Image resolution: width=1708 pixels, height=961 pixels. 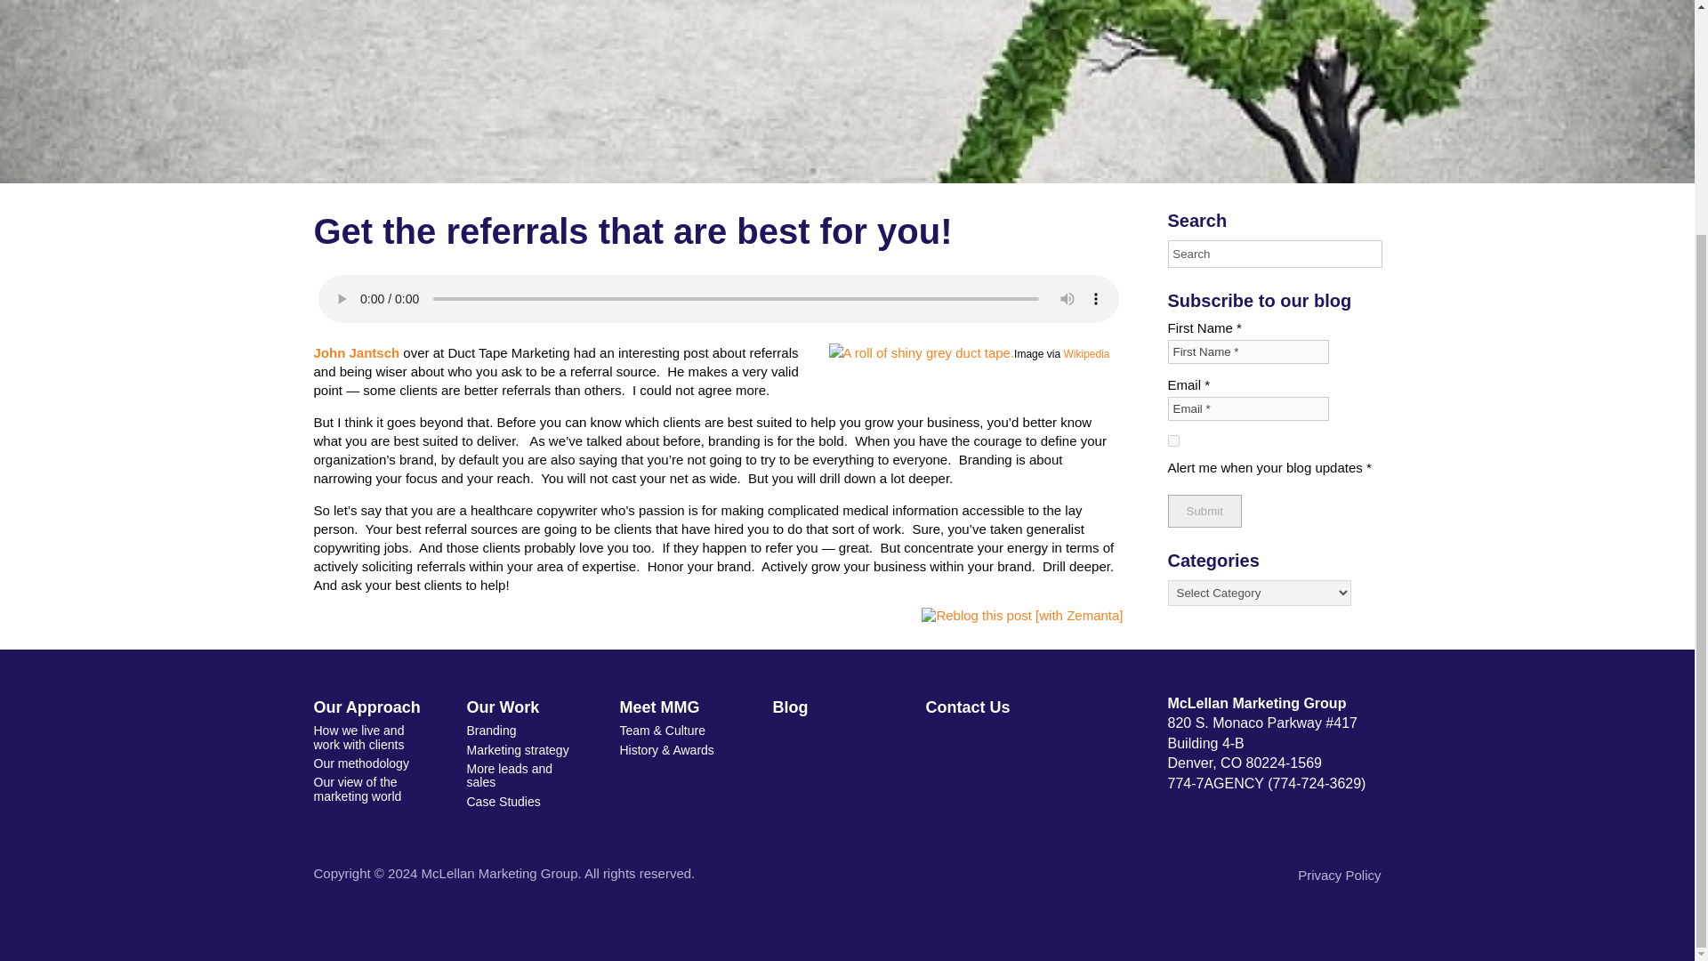 What do you see at coordinates (1172, 441) in the screenshot?
I see `496` at bounding box center [1172, 441].